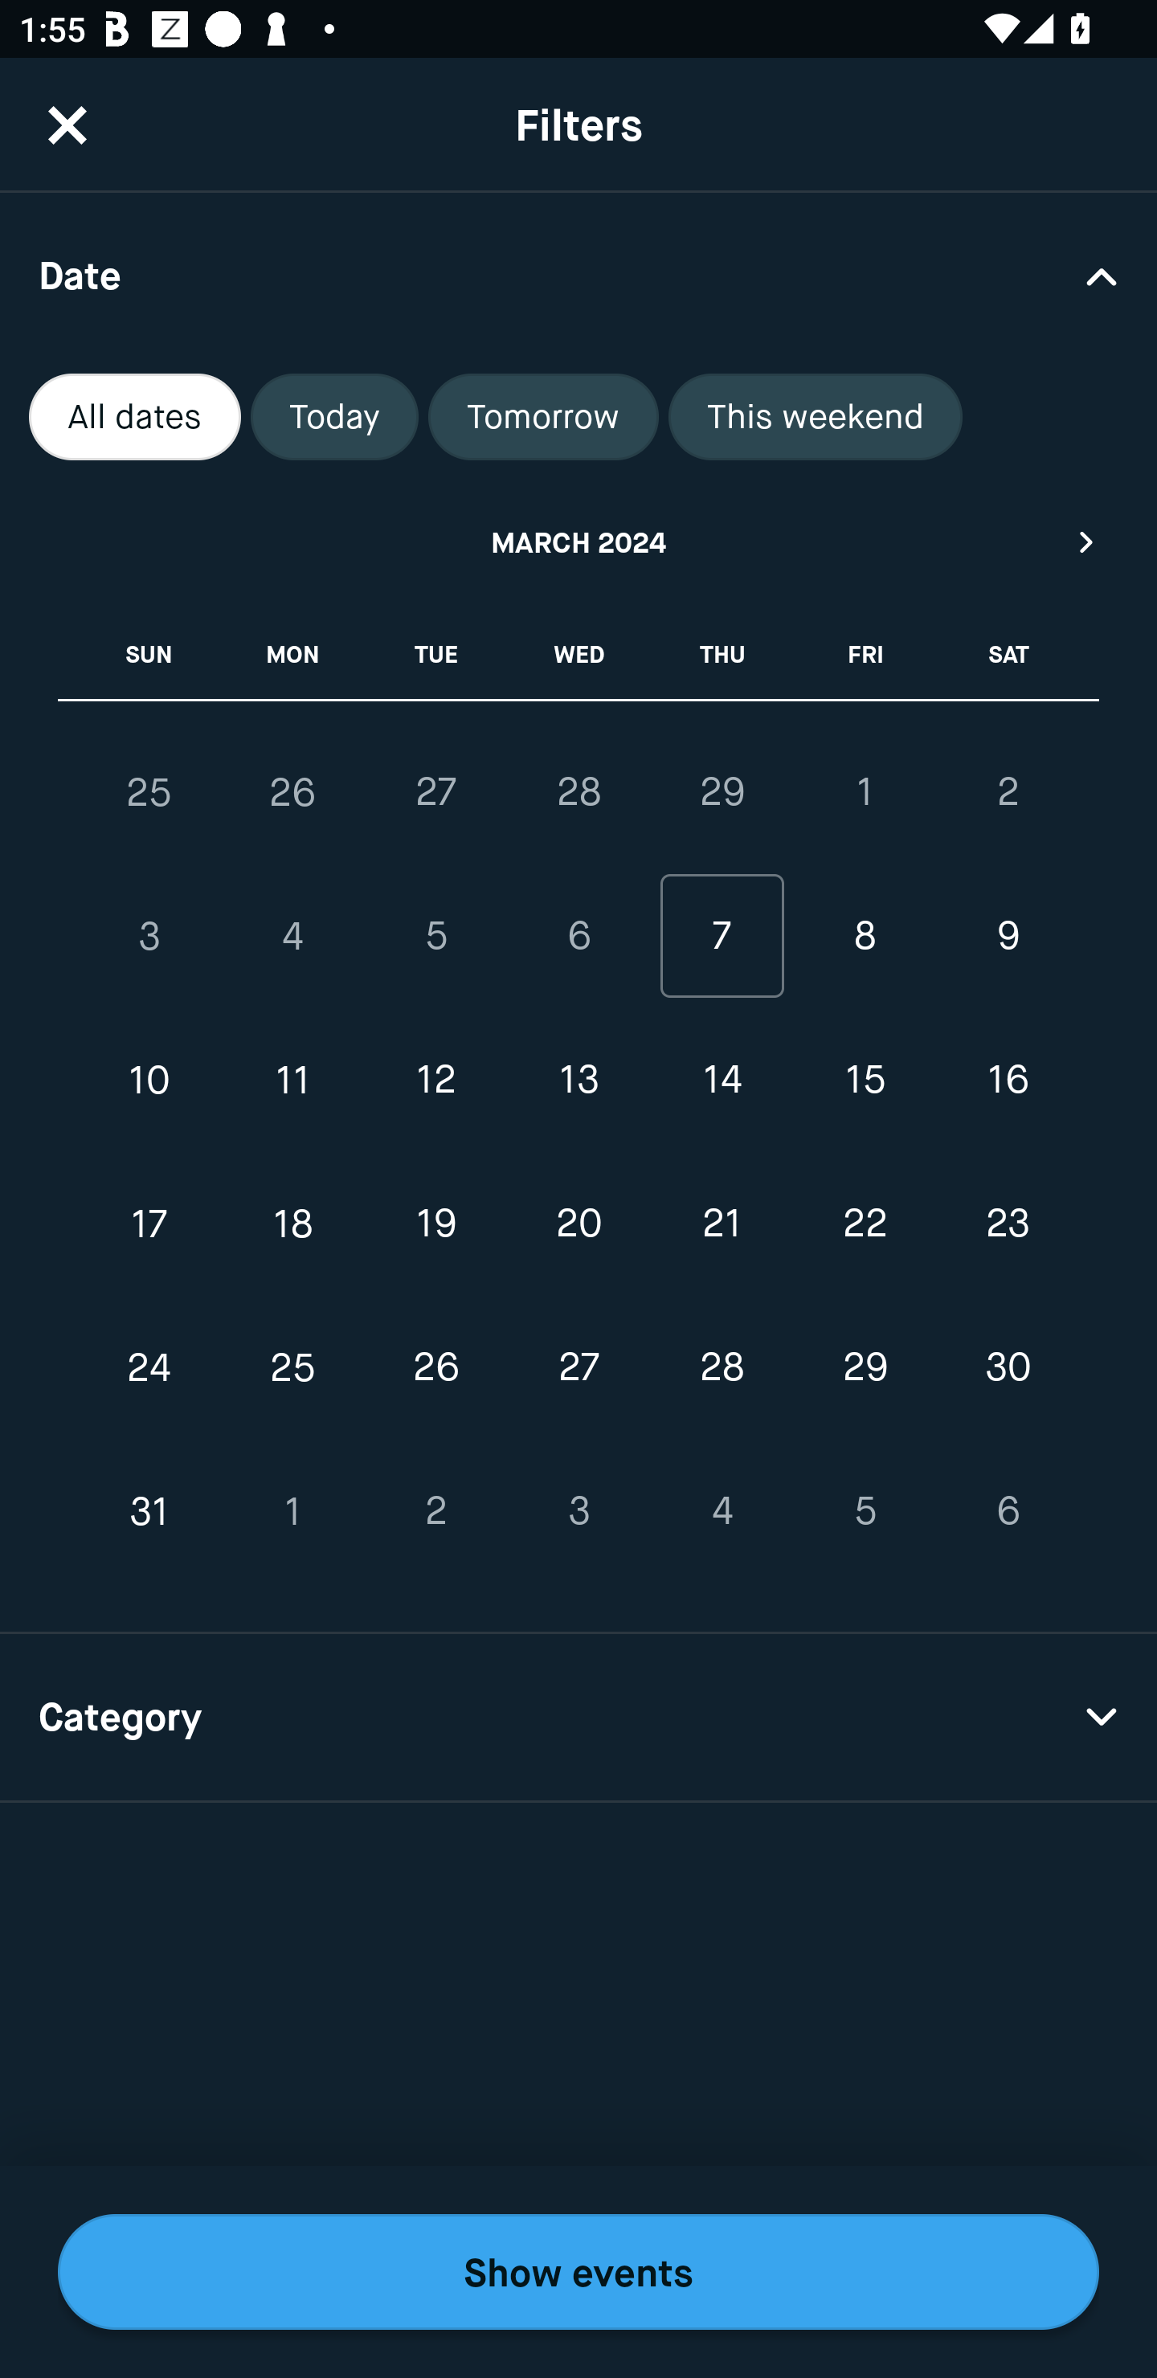 The height and width of the screenshot is (2378, 1157). What do you see at coordinates (292, 1080) in the screenshot?
I see `11` at bounding box center [292, 1080].